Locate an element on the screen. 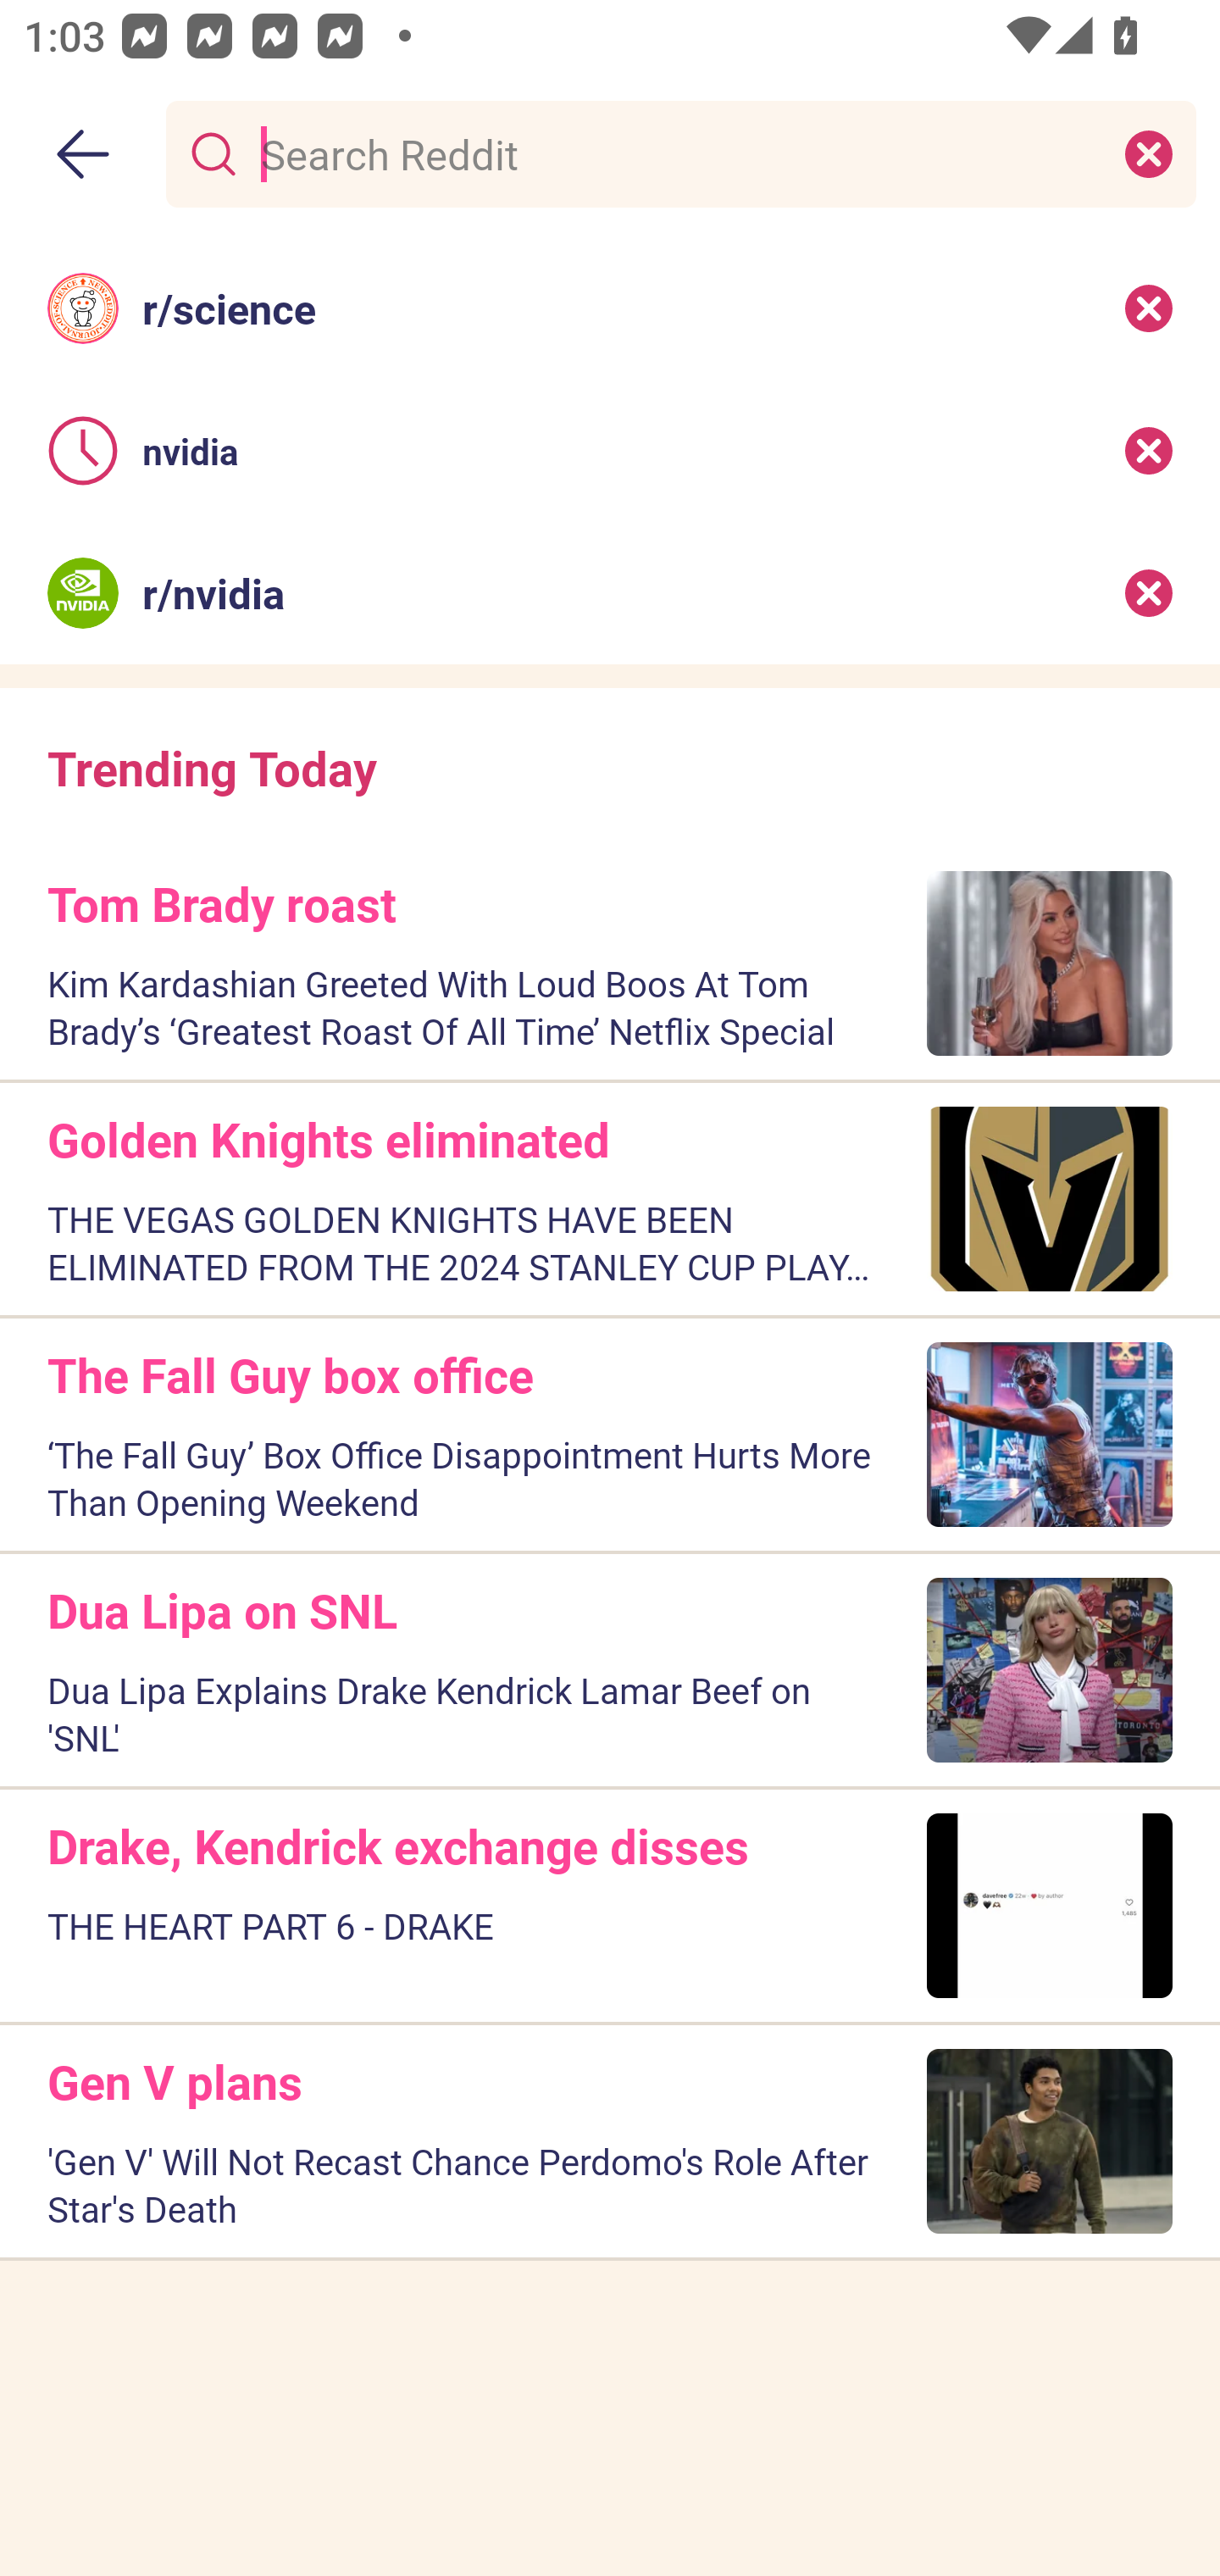 The height and width of the screenshot is (2576, 1220). Back is located at coordinates (83, 154).